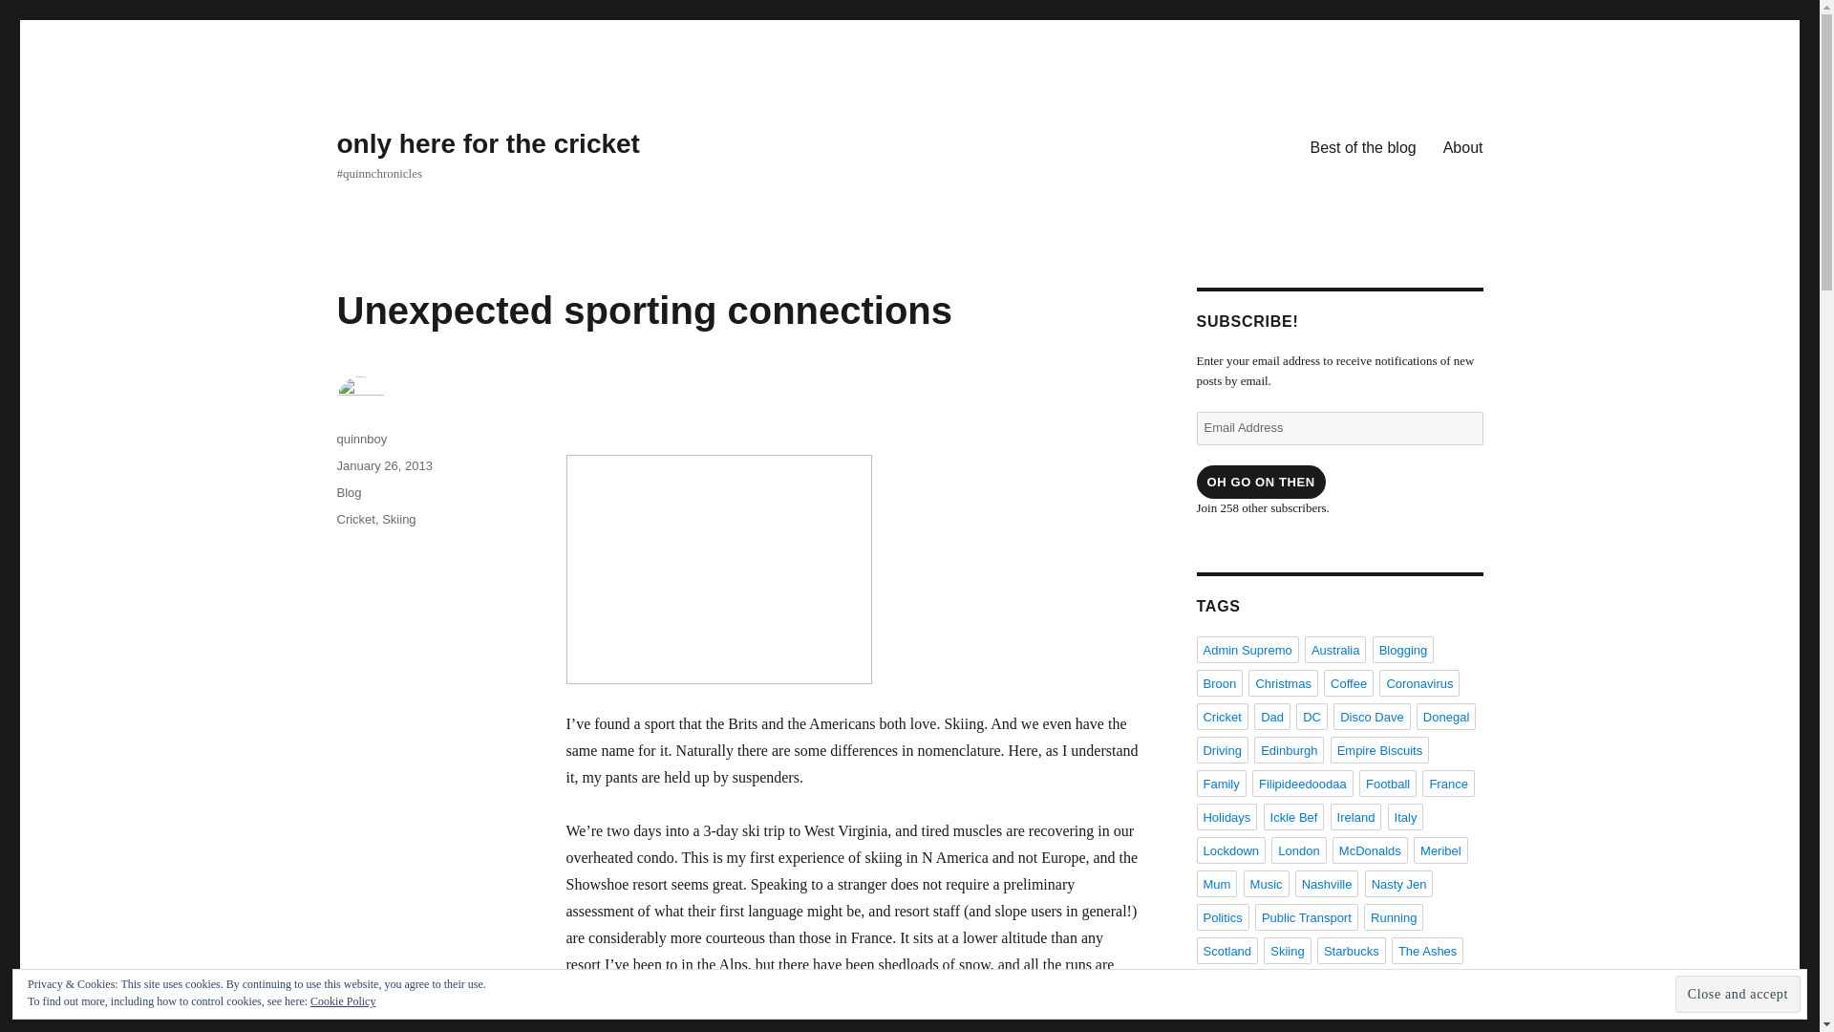  What do you see at coordinates (1419, 682) in the screenshot?
I see `Coronavirus` at bounding box center [1419, 682].